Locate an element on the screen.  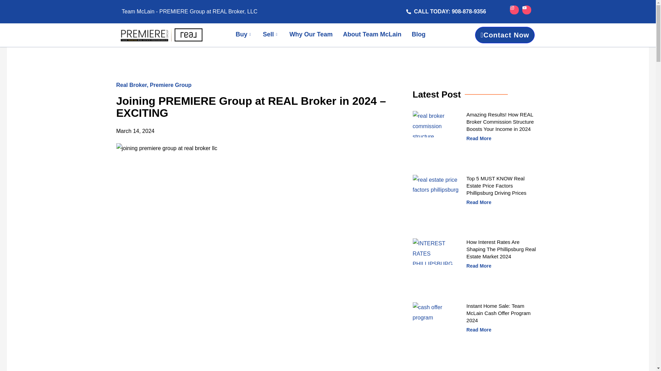
Sell is located at coordinates (271, 35).